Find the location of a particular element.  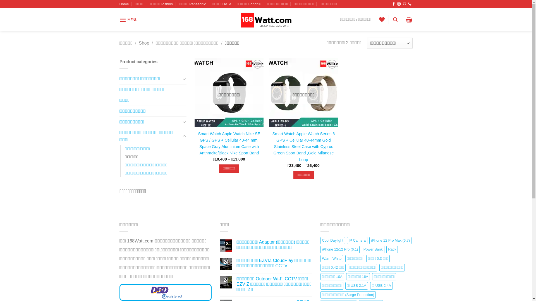

Cool Daylight is located at coordinates (333, 241).